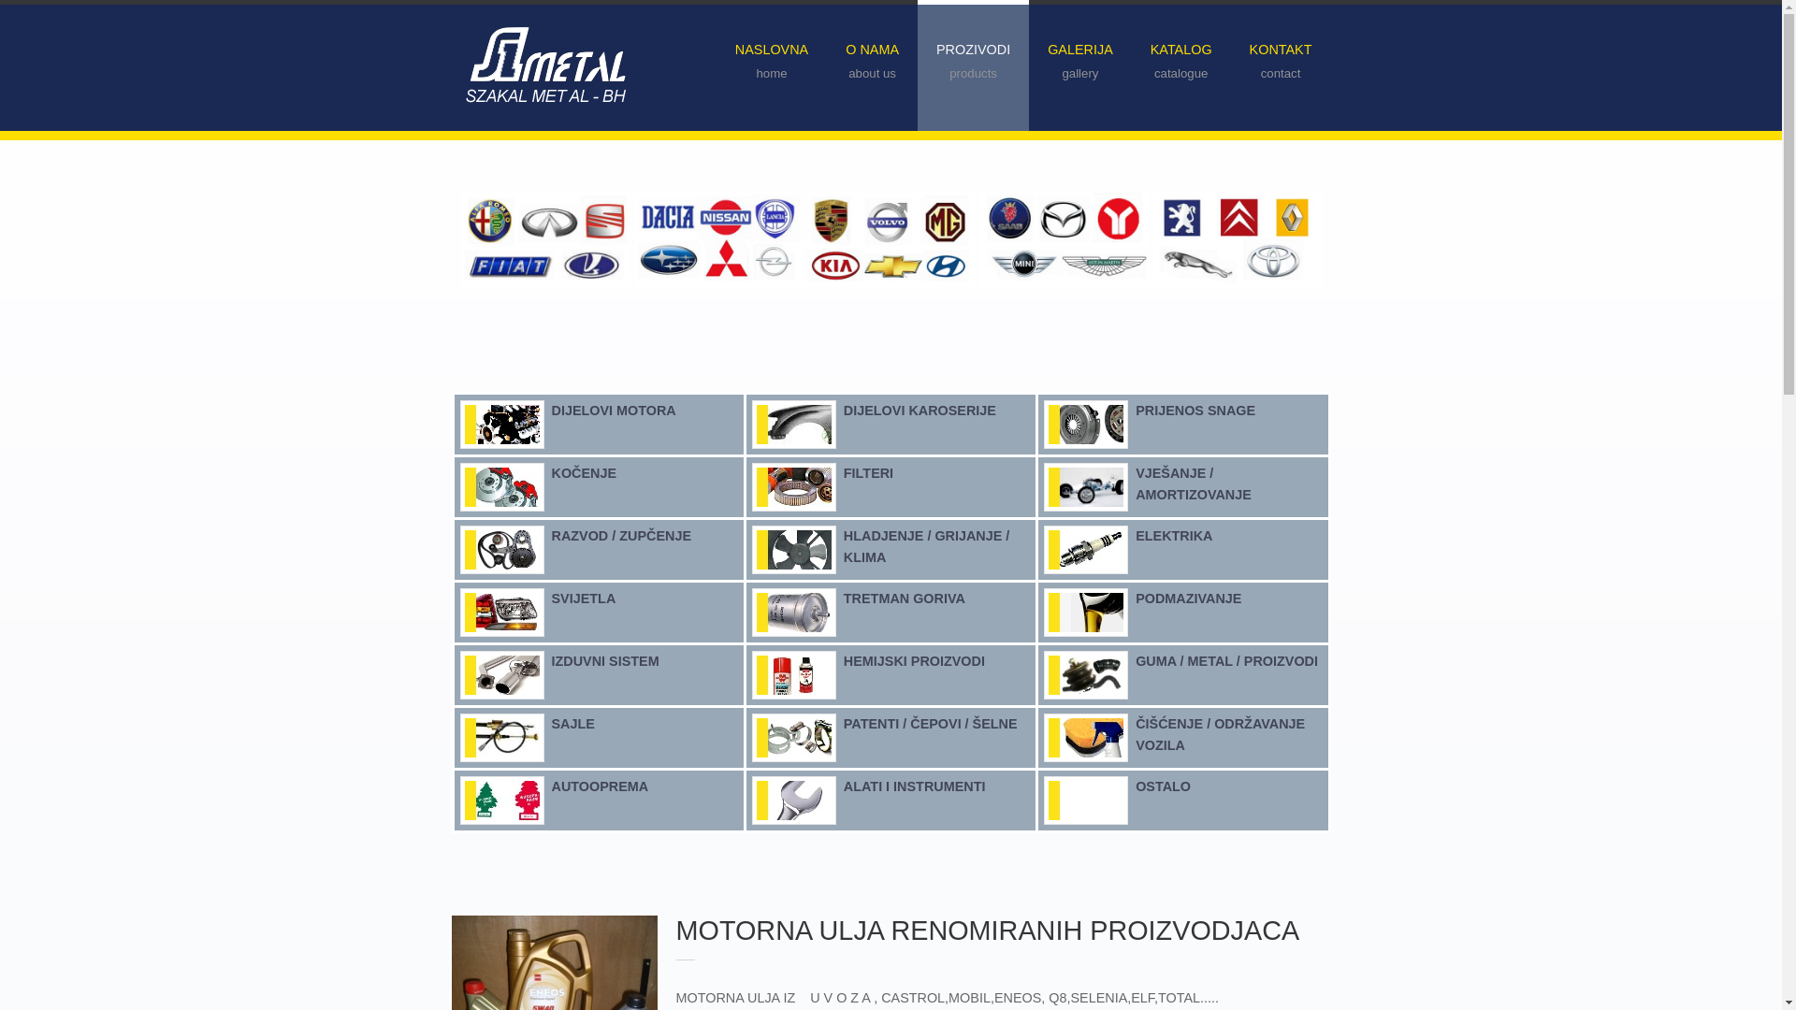 Image resolution: width=1796 pixels, height=1010 pixels. What do you see at coordinates (927, 546) in the screenshot?
I see `HLADJENJE / GRIJANJE / KLIMA` at bounding box center [927, 546].